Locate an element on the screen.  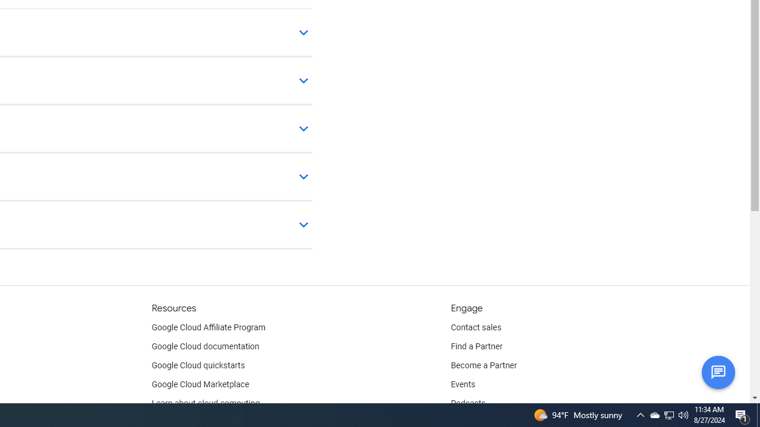
Learn about cloud computing is located at coordinates (205, 403).